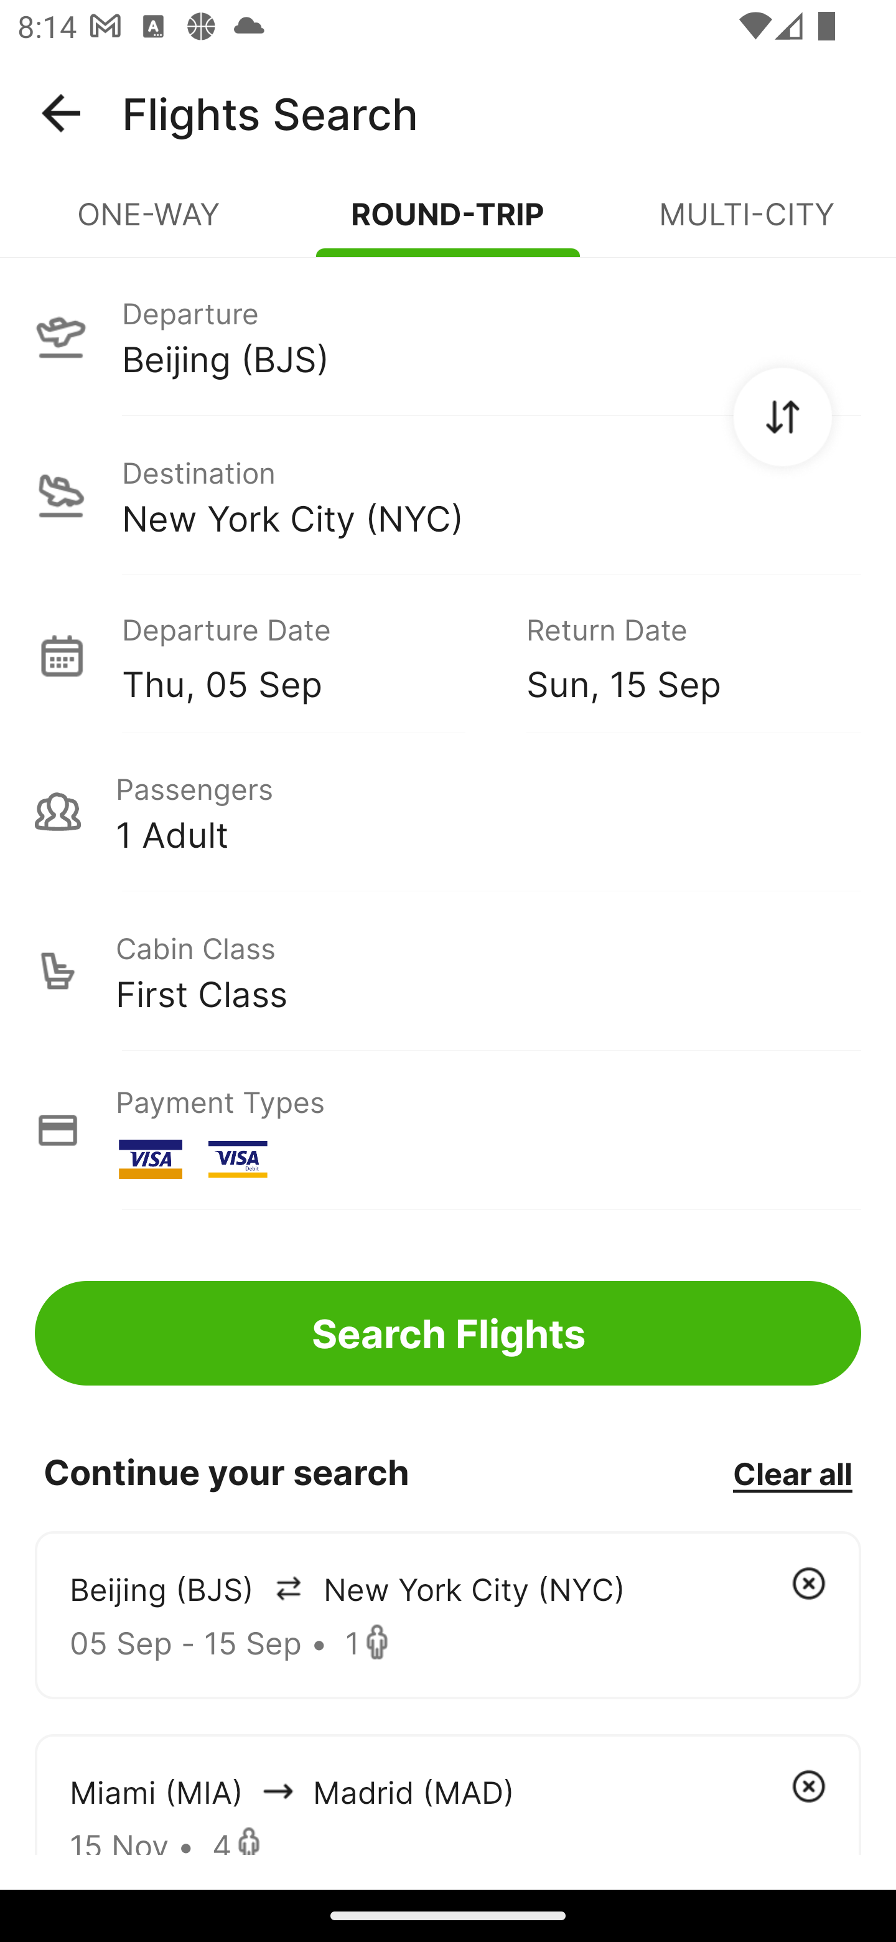 The width and height of the screenshot is (896, 1942). Describe the element at coordinates (448, 1333) in the screenshot. I see `Search Flights` at that location.